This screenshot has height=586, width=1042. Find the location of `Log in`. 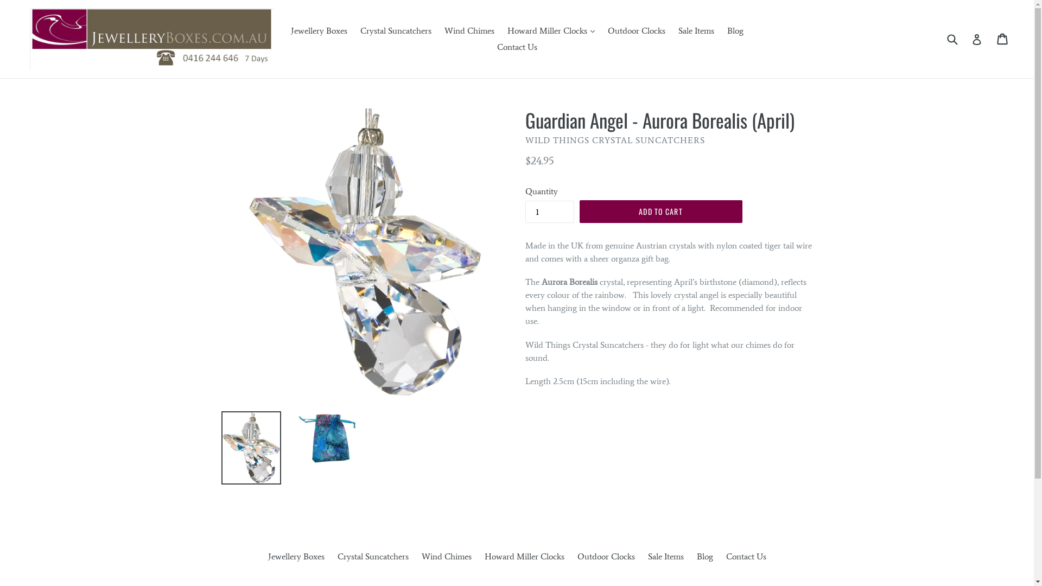

Log in is located at coordinates (977, 39).